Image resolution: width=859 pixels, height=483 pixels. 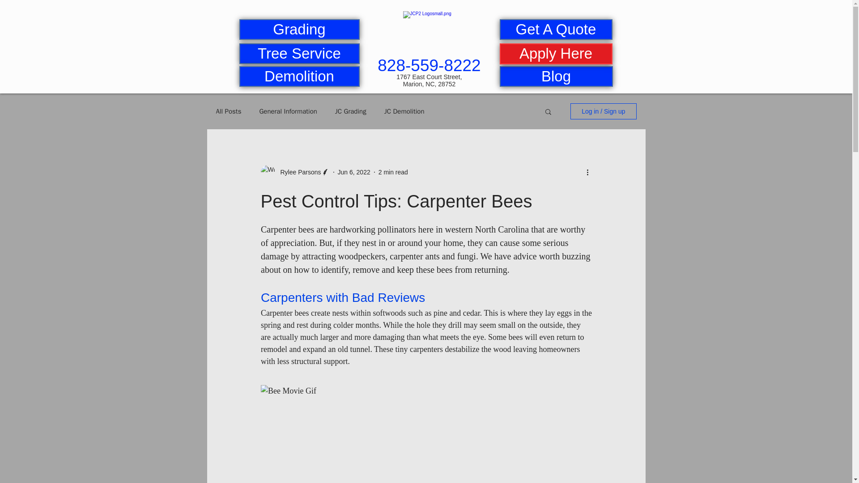 I want to click on All Posts, so click(x=228, y=111).